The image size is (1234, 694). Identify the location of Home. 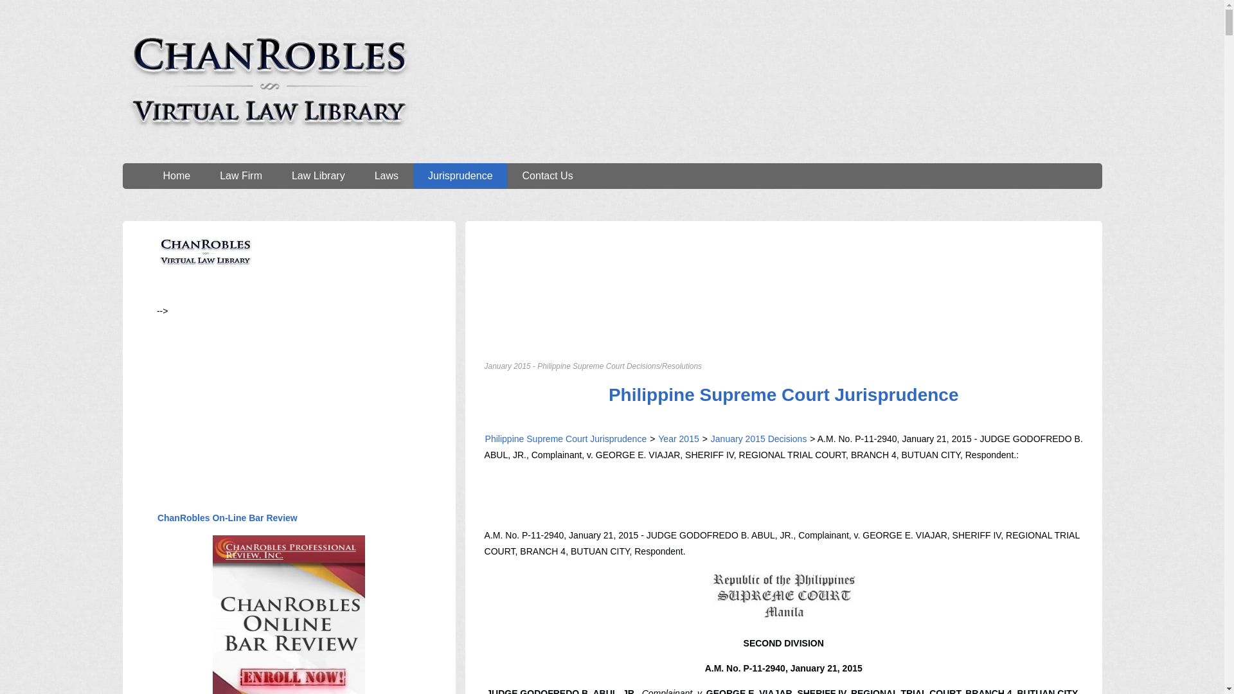
(176, 175).